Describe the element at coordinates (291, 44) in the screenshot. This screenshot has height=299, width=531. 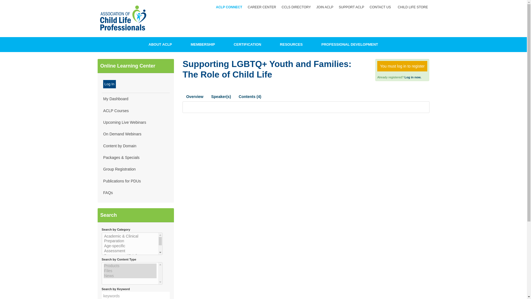
I see `RESOURCES` at that location.